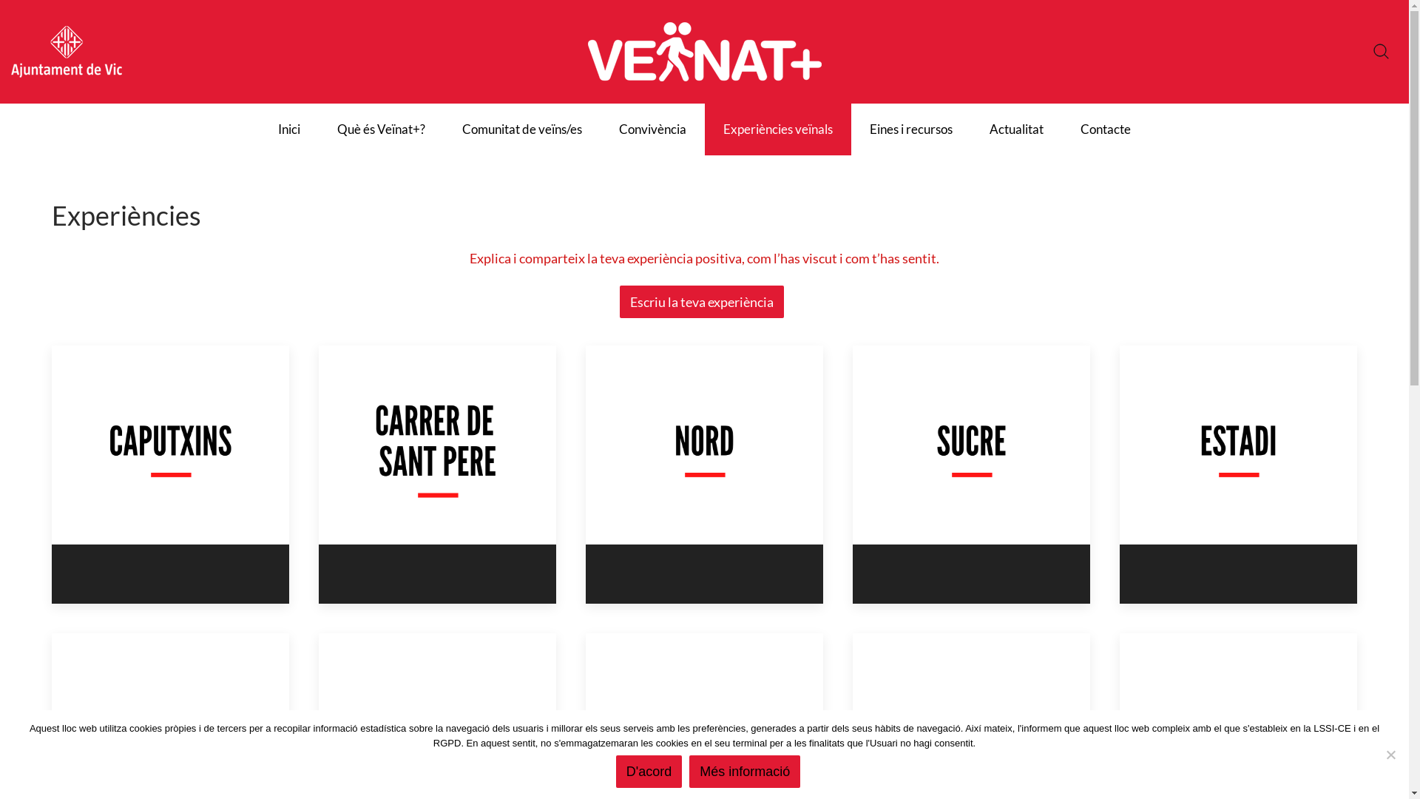 This screenshot has width=1420, height=799. What do you see at coordinates (911, 129) in the screenshot?
I see `Eines i recursos` at bounding box center [911, 129].